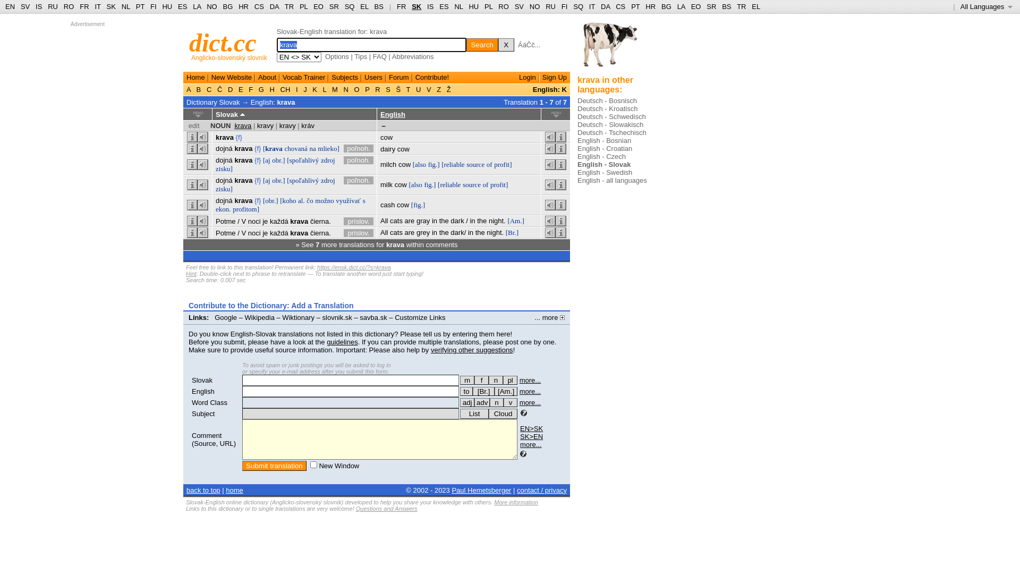  Describe the element at coordinates (337, 56) in the screenshot. I see `Options` at that location.